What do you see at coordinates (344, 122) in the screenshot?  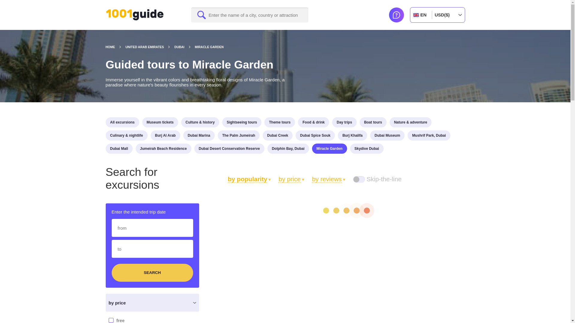 I see `Day trips` at bounding box center [344, 122].